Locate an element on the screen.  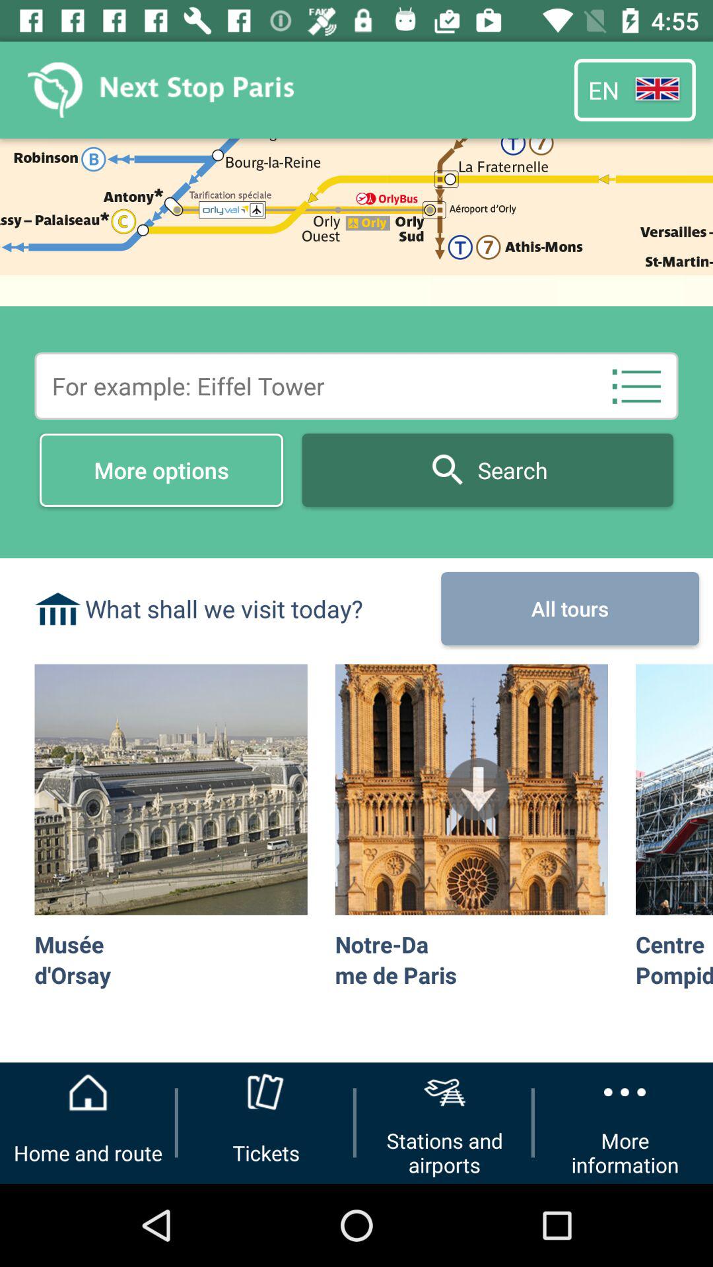
choose item above the what shall we item is located at coordinates (161, 470).